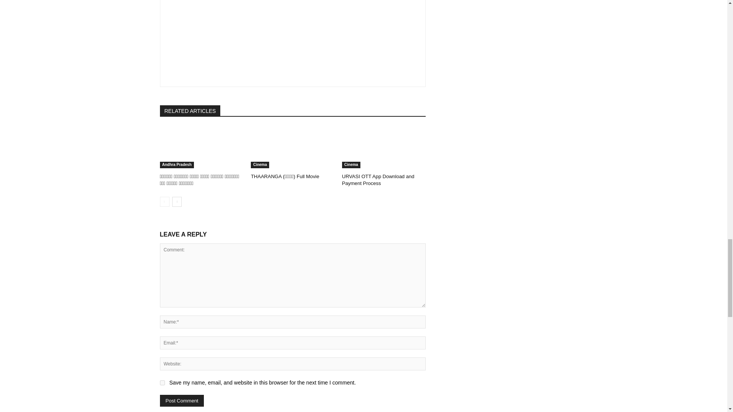 This screenshot has height=412, width=733. Describe the element at coordinates (182, 401) in the screenshot. I see `Post Comment` at that location.